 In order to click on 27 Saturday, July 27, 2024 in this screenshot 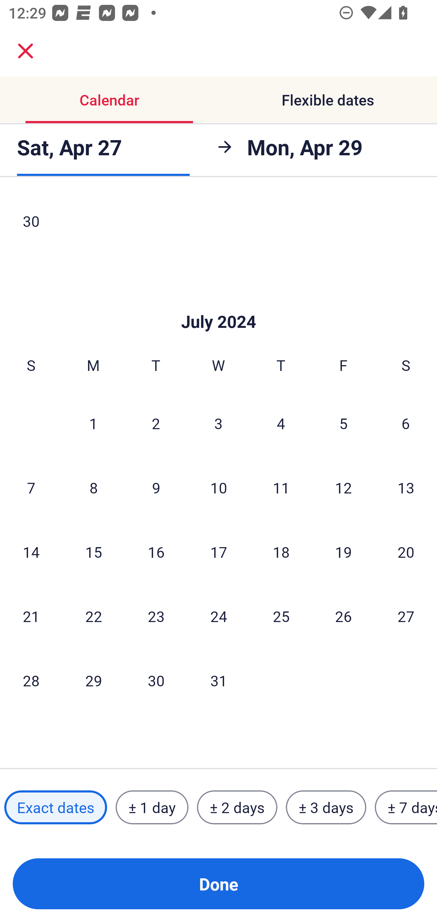, I will do `click(406, 616)`.